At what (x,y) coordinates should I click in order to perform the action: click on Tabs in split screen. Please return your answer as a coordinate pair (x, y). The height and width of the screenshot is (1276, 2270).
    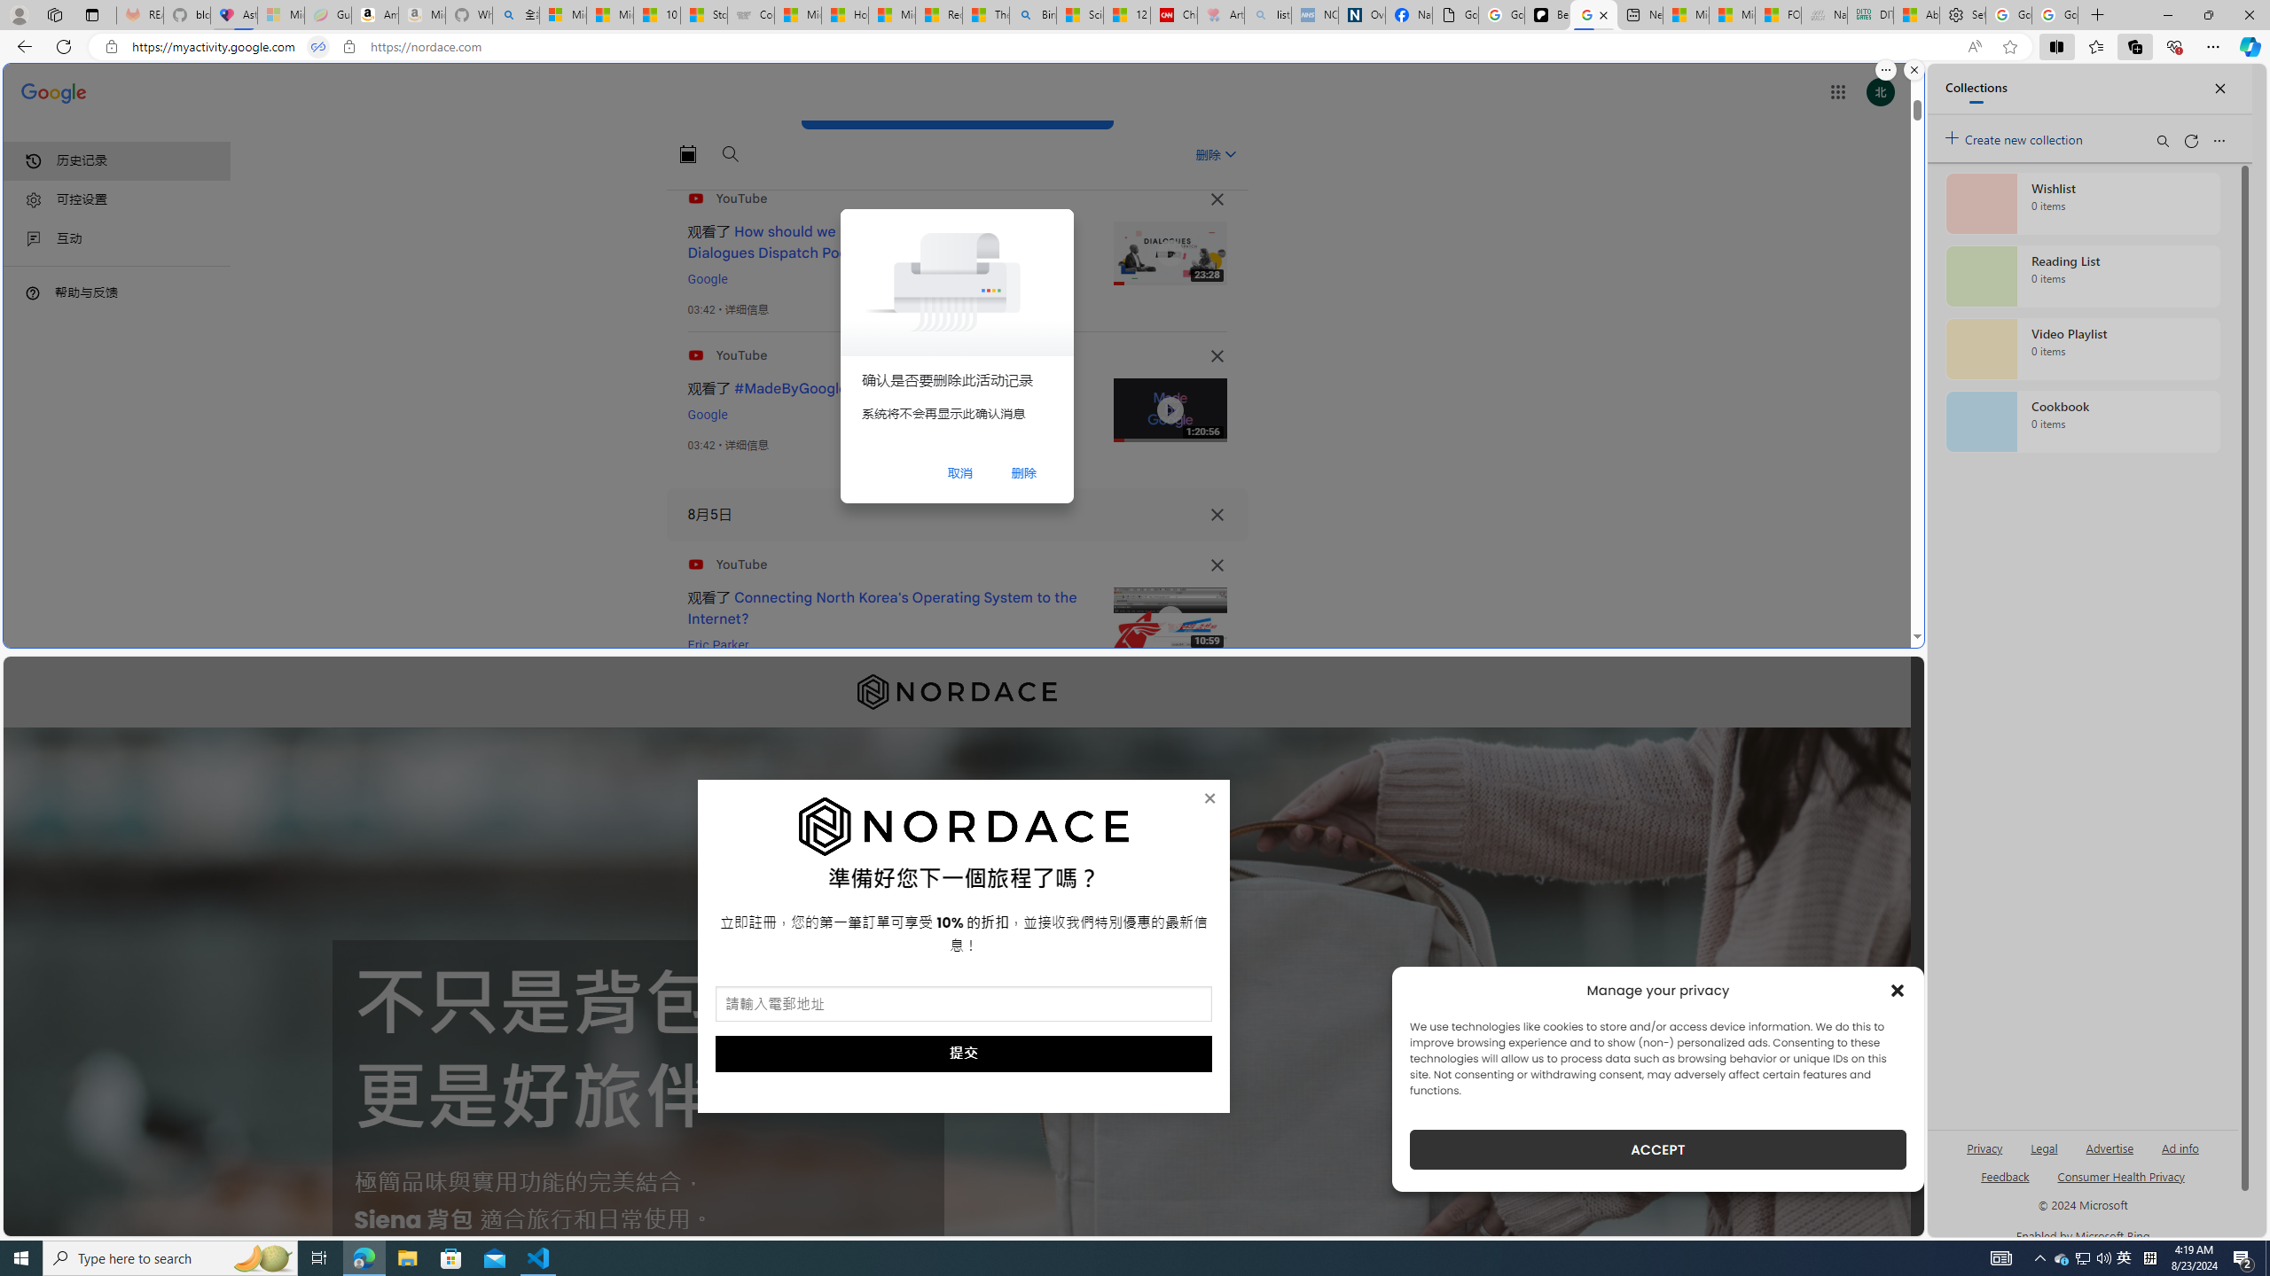
    Looking at the image, I should click on (317, 47).